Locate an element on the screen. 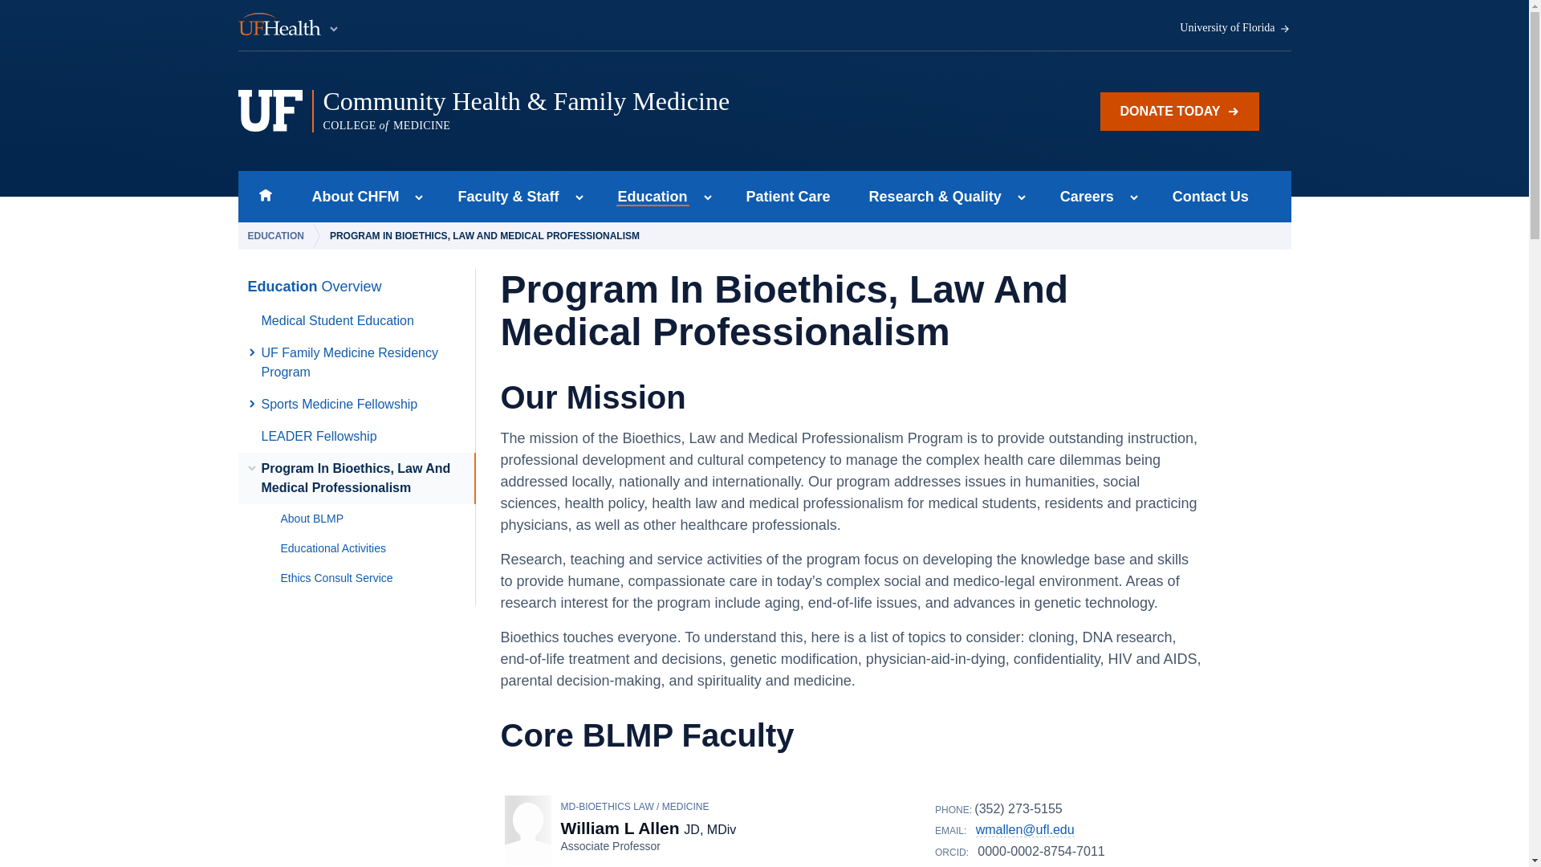 This screenshot has width=1541, height=867. UF Health is located at coordinates (289, 26).